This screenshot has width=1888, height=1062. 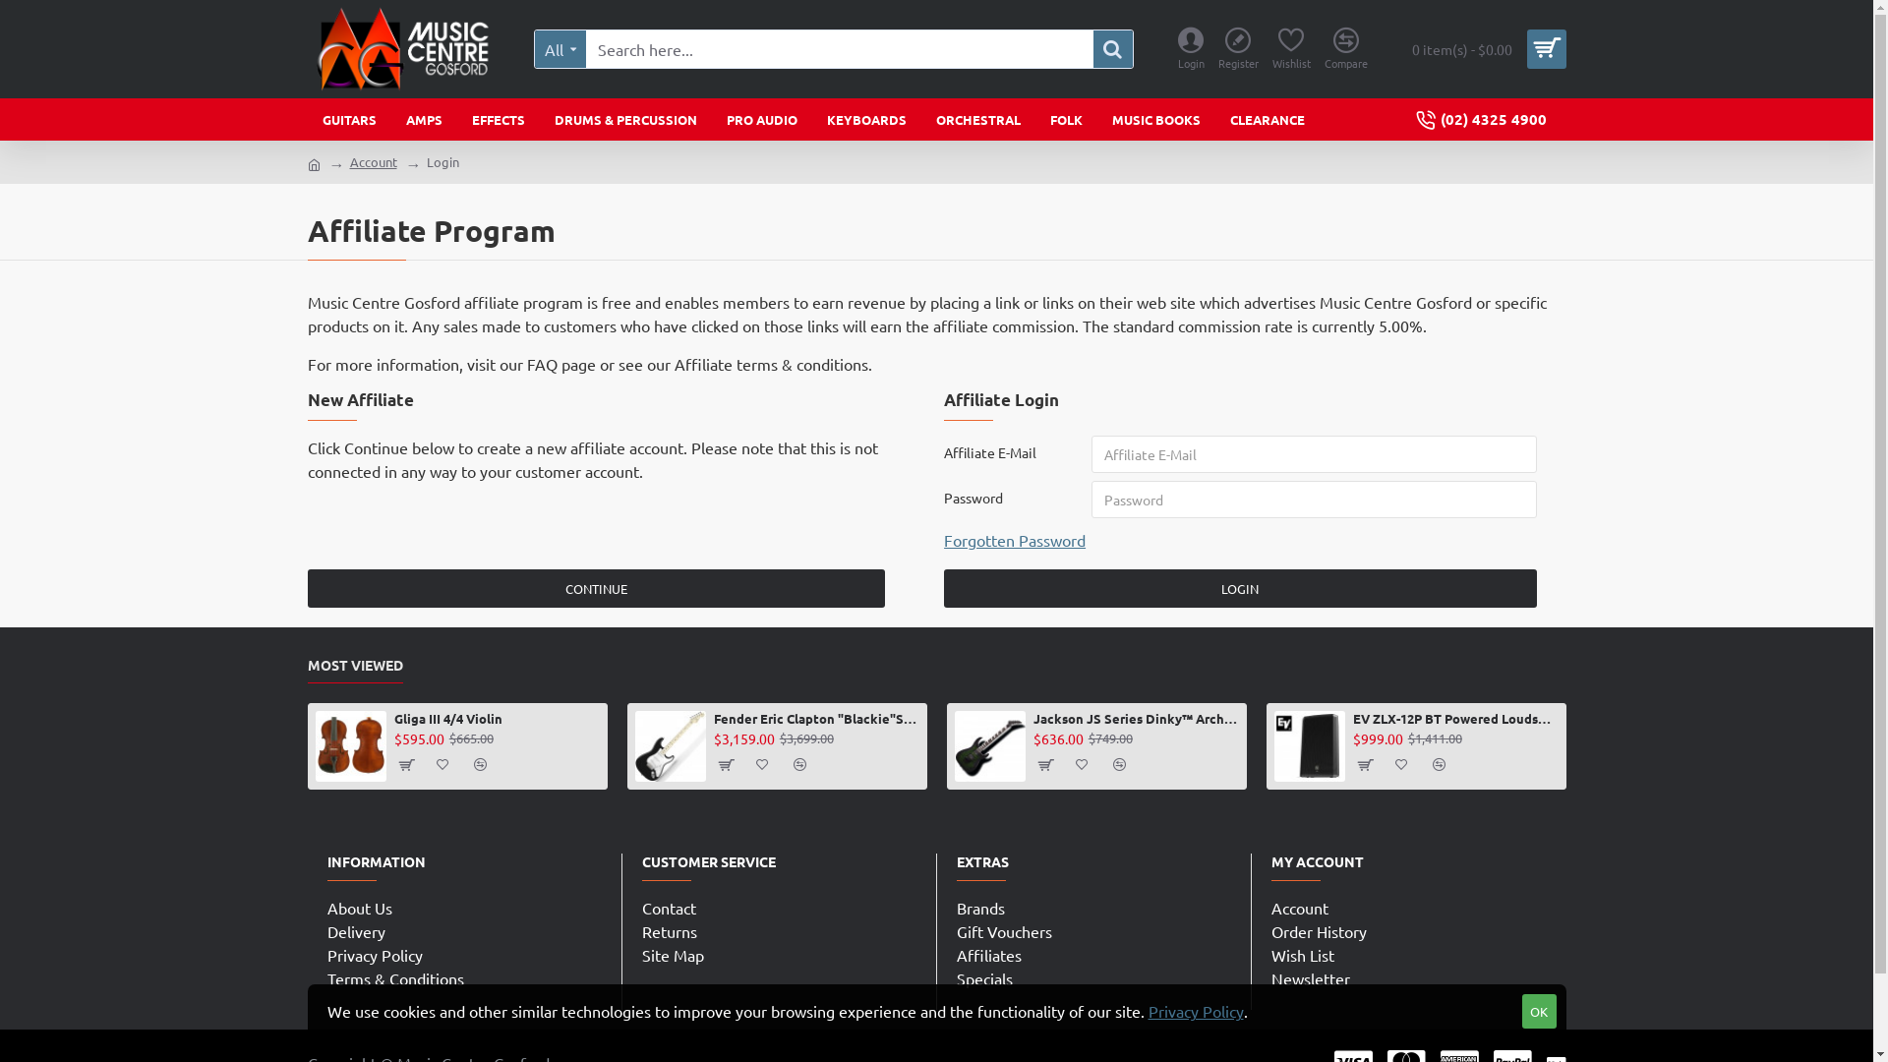 I want to click on FOLK, so click(x=1066, y=120).